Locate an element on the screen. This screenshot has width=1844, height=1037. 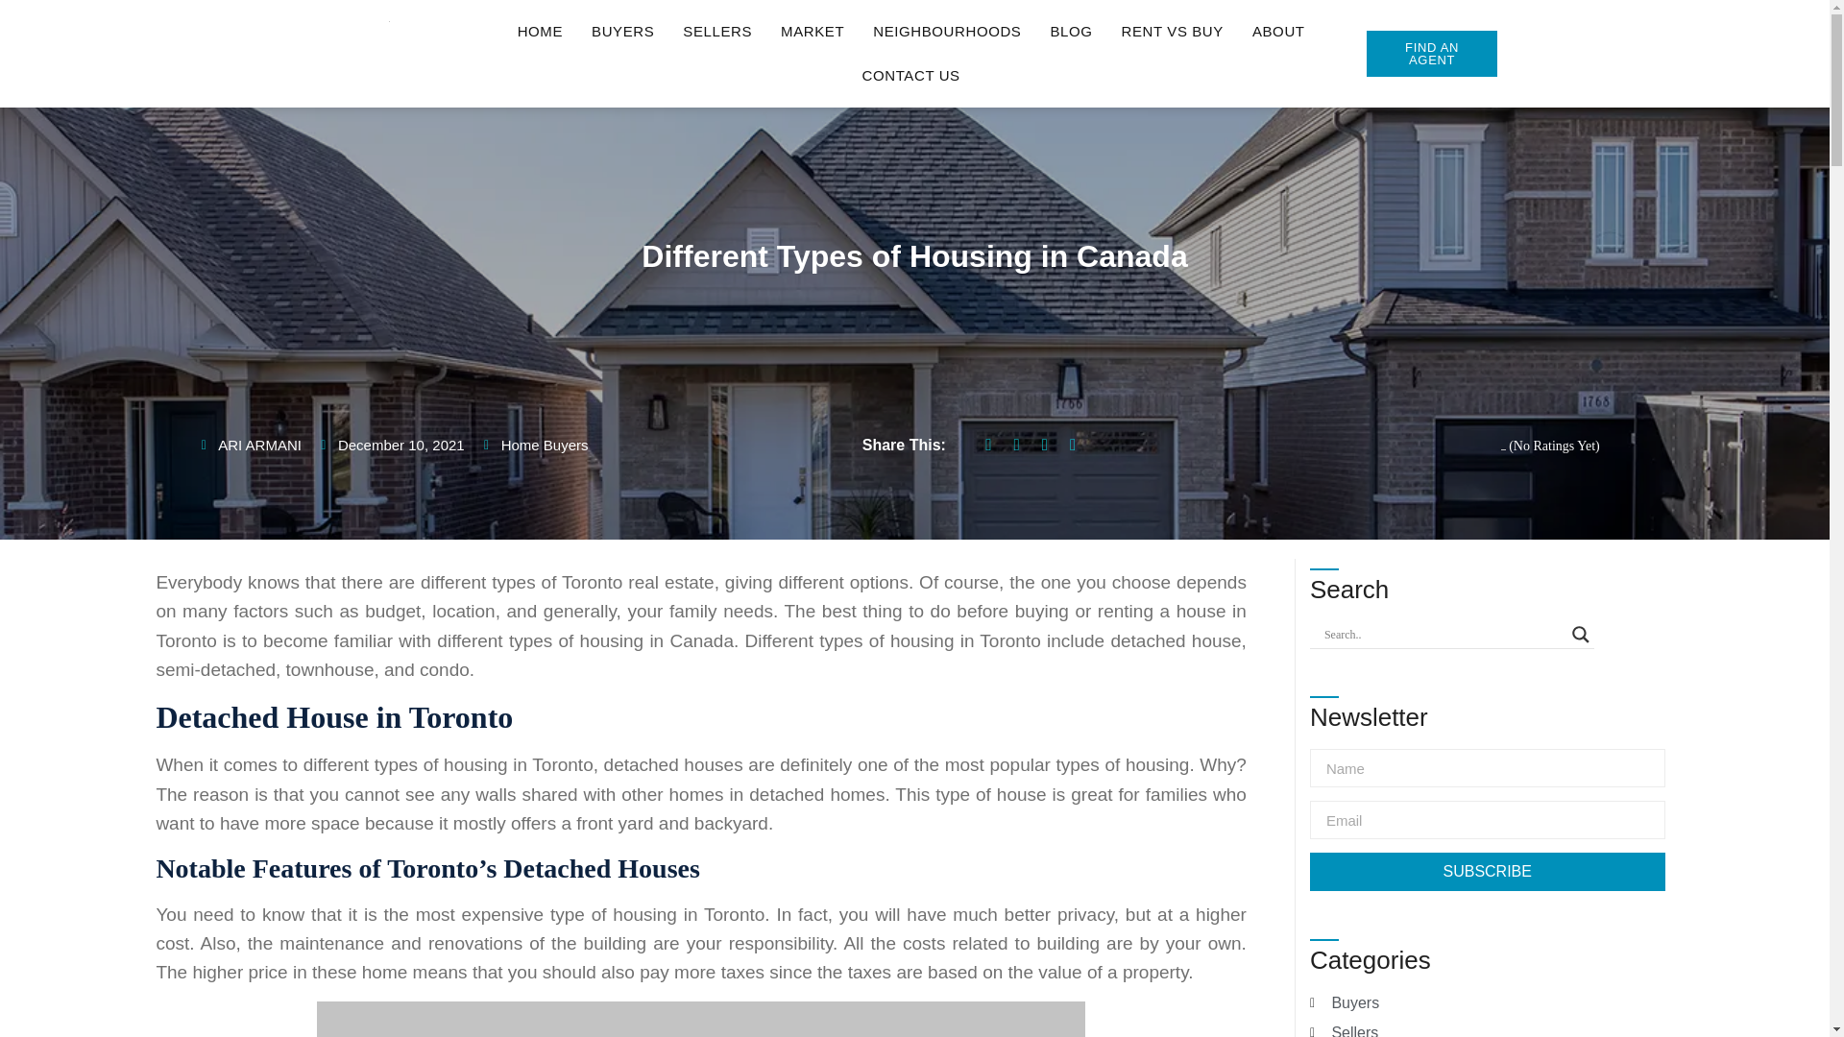
ABOUT is located at coordinates (1278, 31).